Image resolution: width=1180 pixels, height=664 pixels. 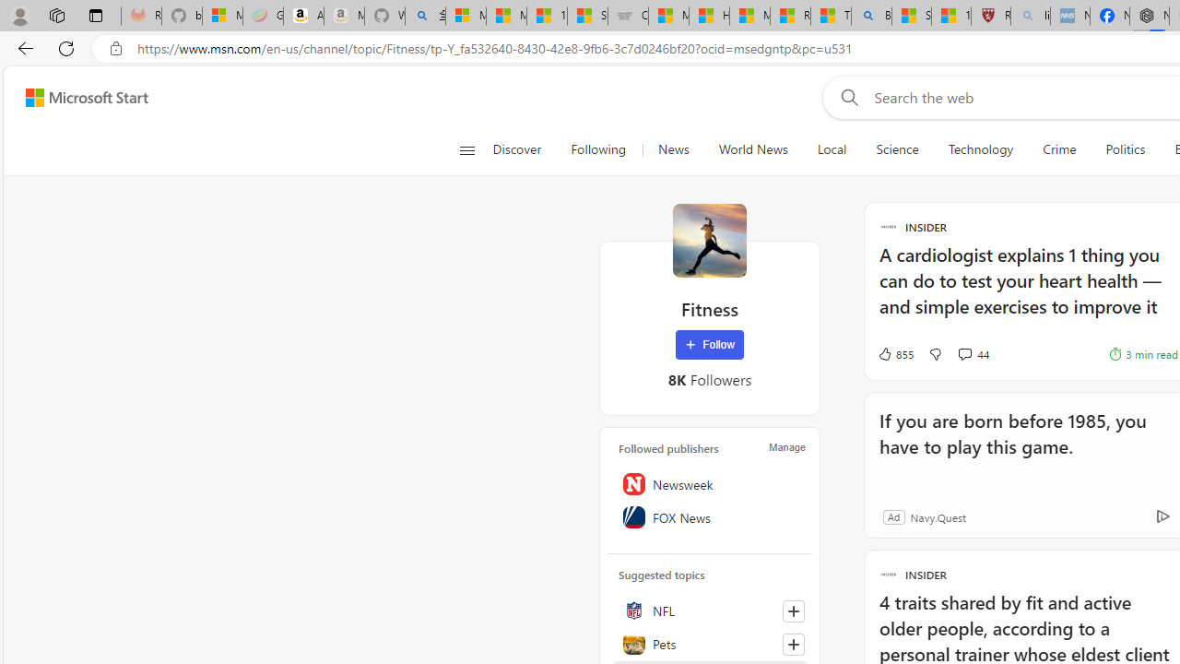 I want to click on How I Got Rid of Microsoft Edge's Unnecessary Features, so click(x=709, y=17).